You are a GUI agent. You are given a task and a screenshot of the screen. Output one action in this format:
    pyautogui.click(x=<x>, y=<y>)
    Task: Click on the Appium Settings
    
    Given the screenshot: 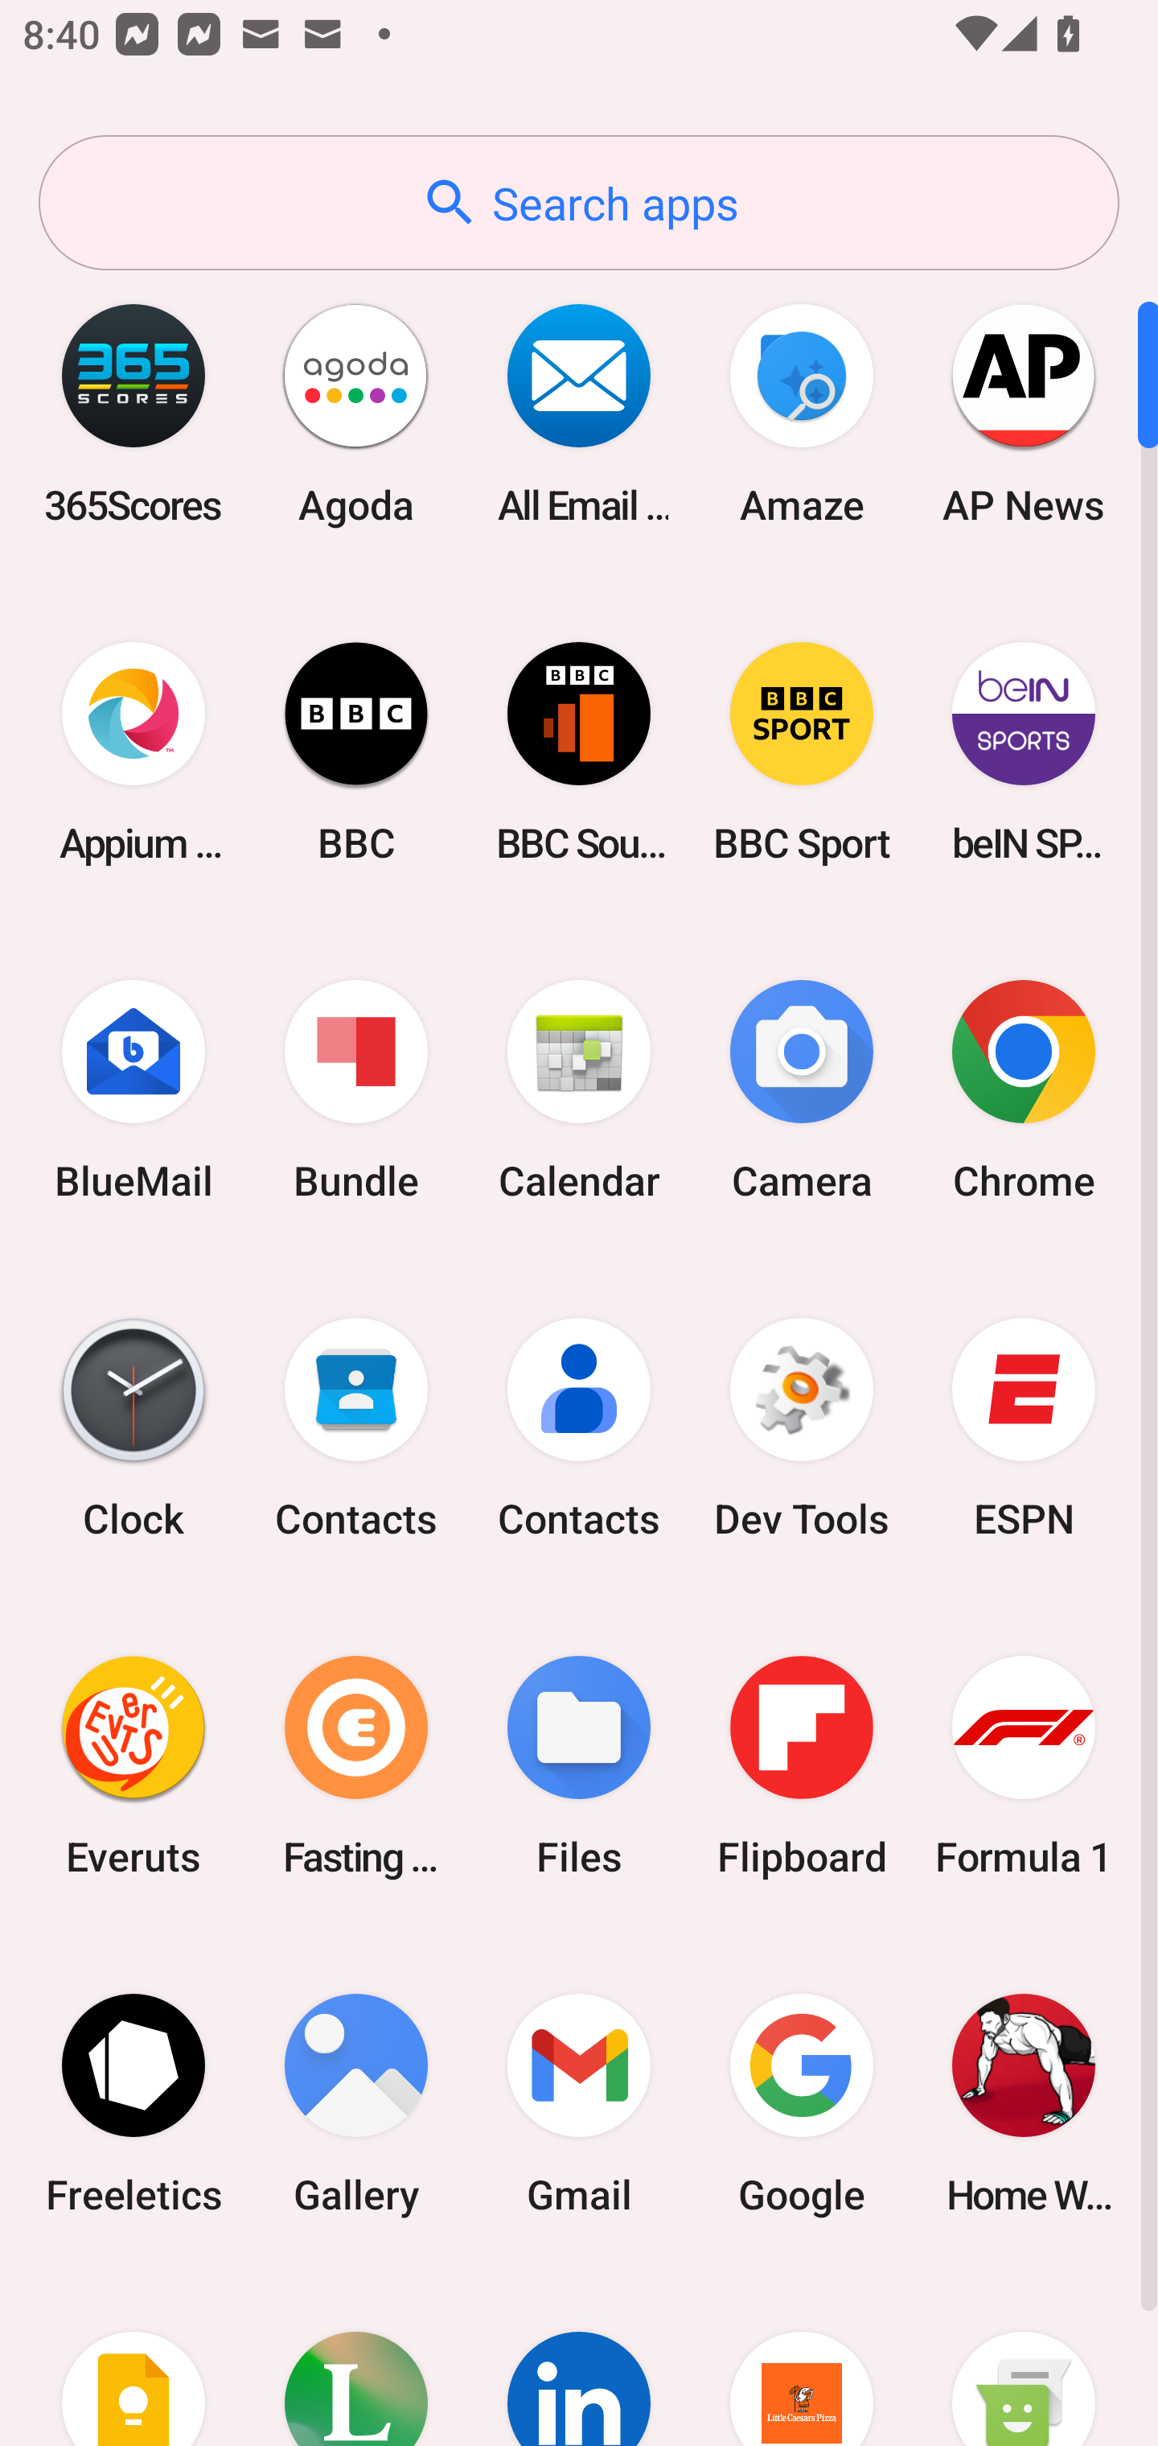 What is the action you would take?
    pyautogui.click(x=133, y=752)
    